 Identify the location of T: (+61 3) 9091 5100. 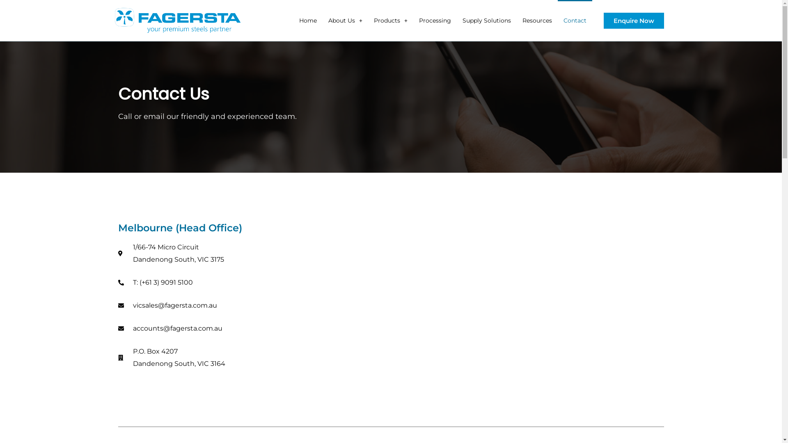
(197, 283).